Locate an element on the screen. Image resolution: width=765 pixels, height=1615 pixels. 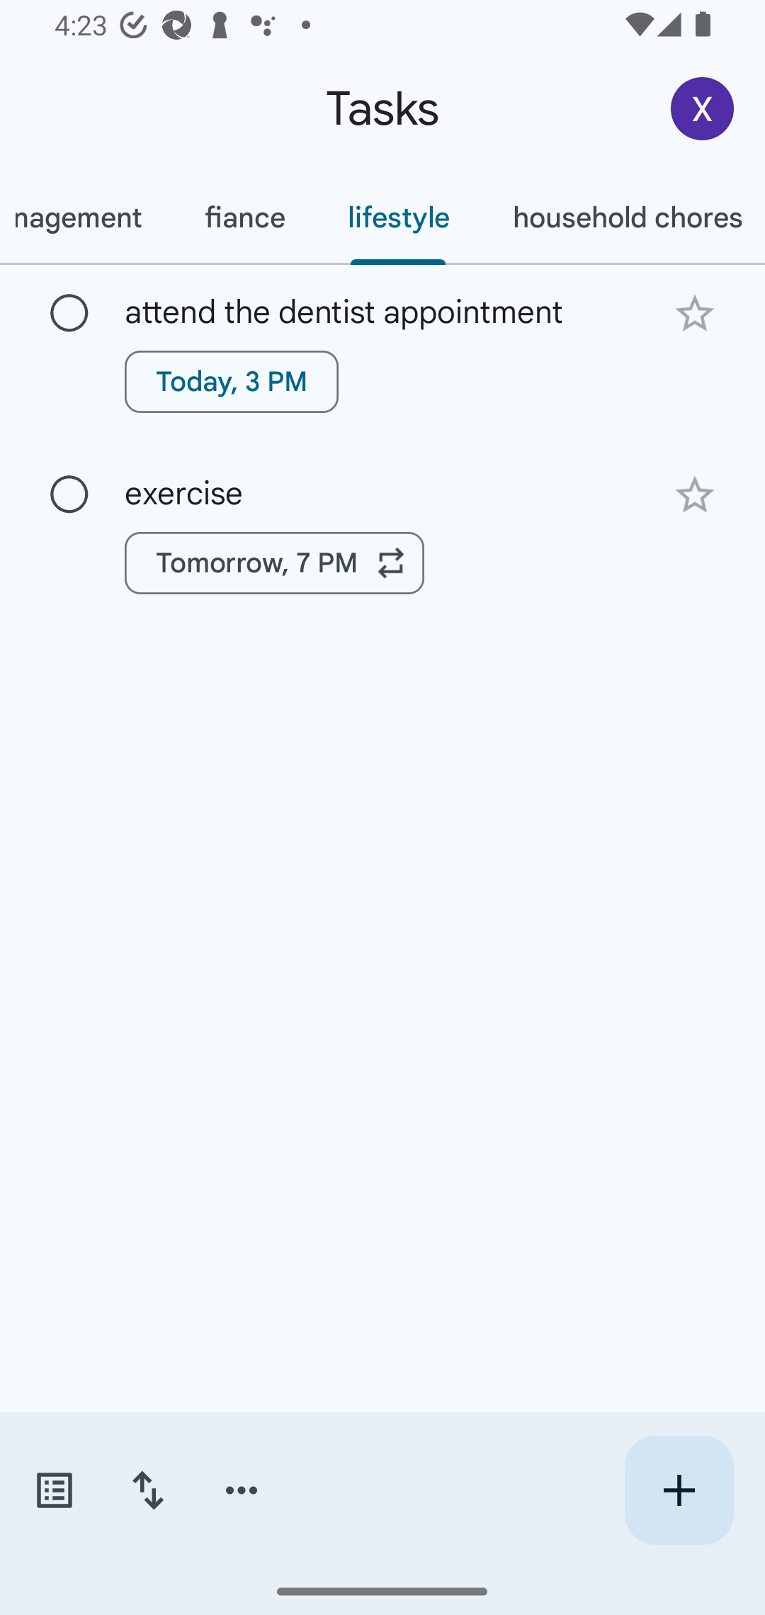
Create new task is located at coordinates (679, 1490).